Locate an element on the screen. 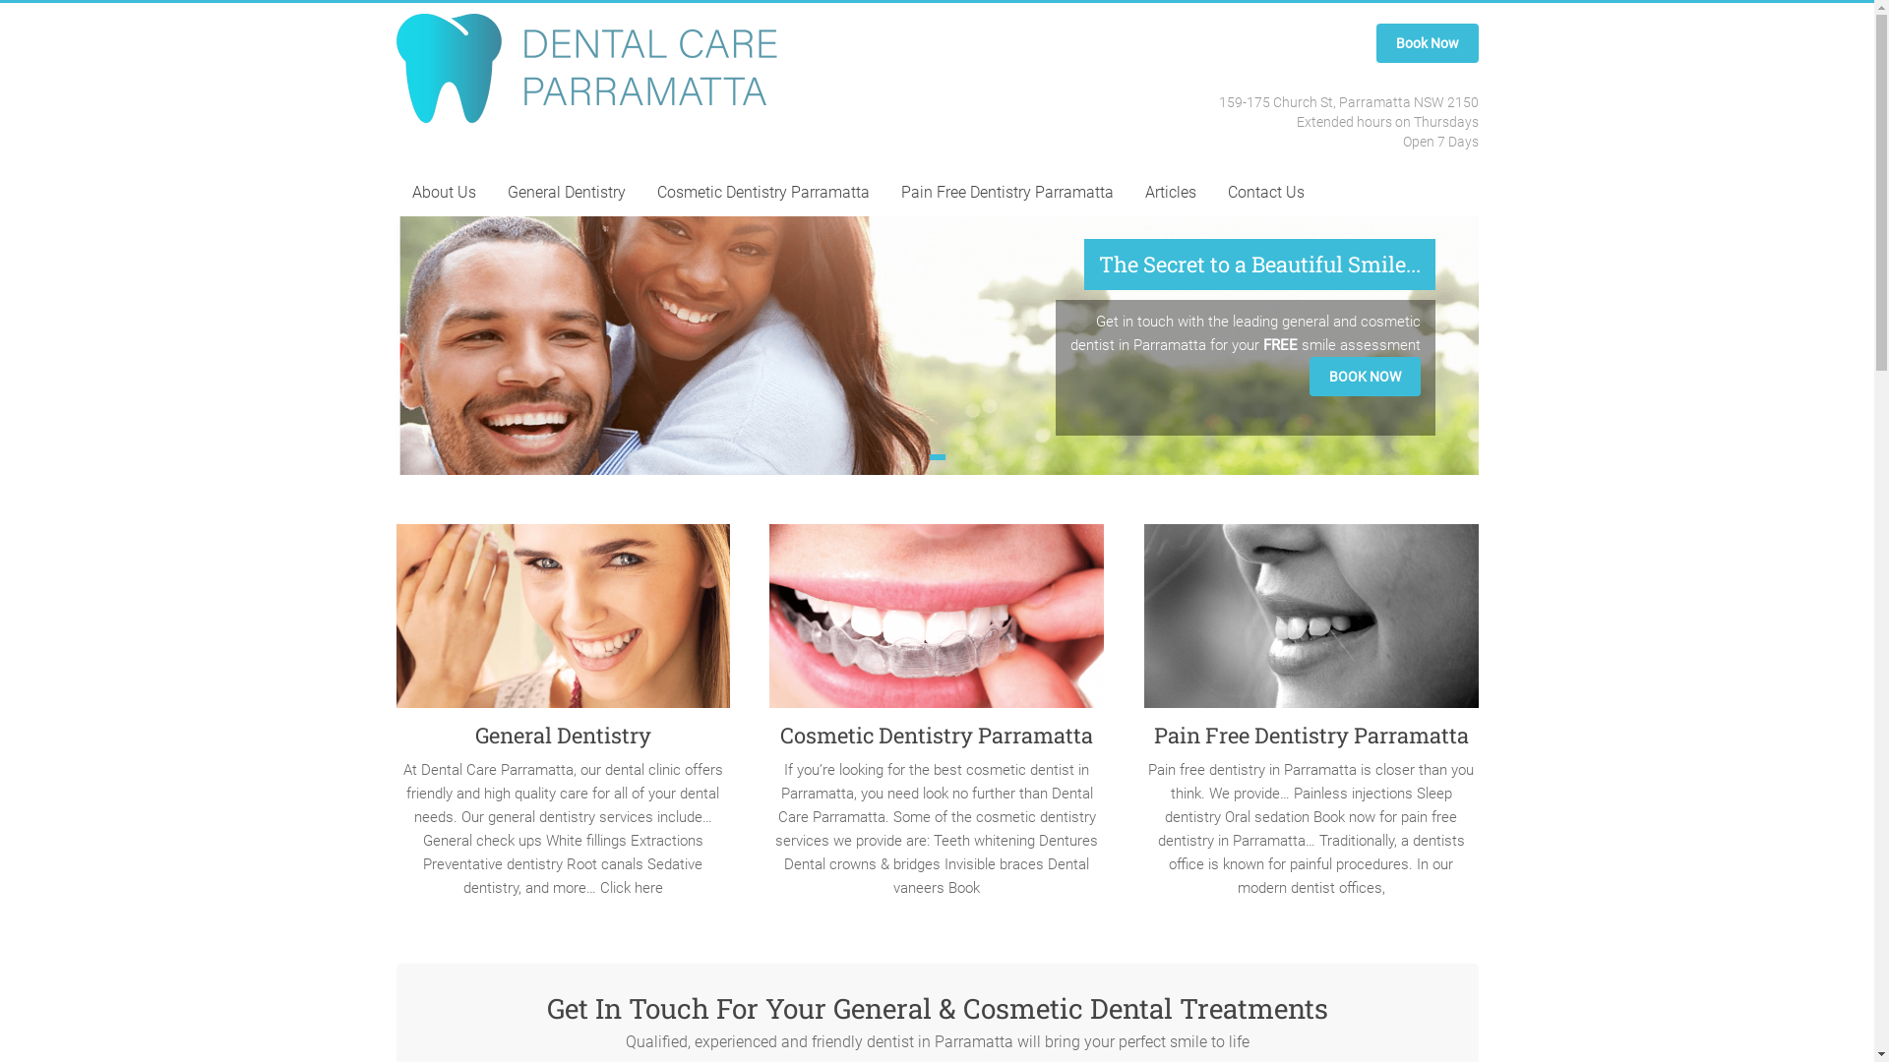 Image resolution: width=1889 pixels, height=1062 pixels. BOOK NOW is located at coordinates (1364, 377).